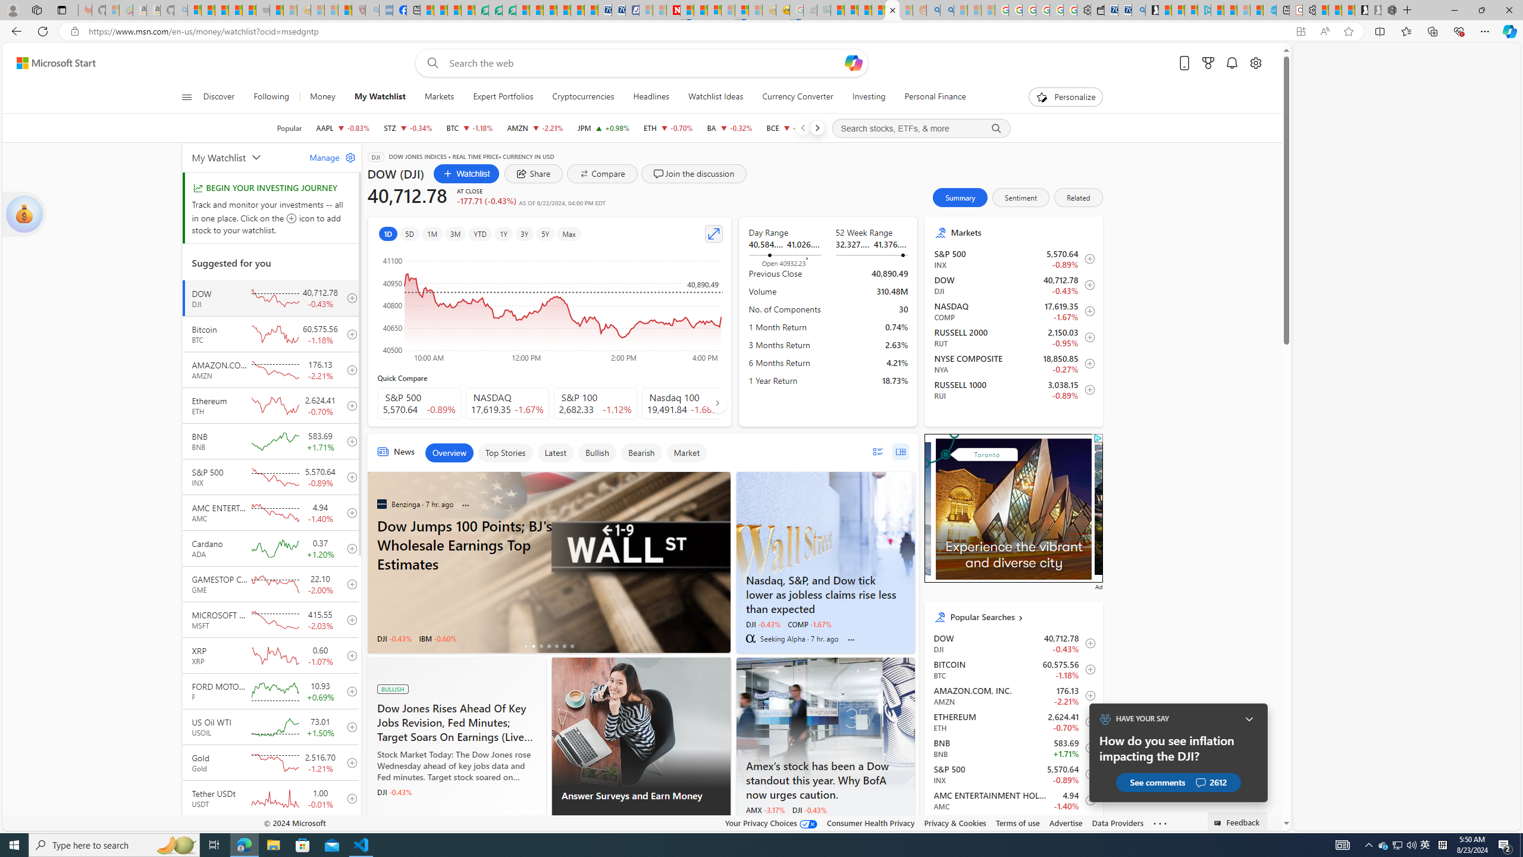  What do you see at coordinates (409, 233) in the screenshot?
I see `5D` at bounding box center [409, 233].